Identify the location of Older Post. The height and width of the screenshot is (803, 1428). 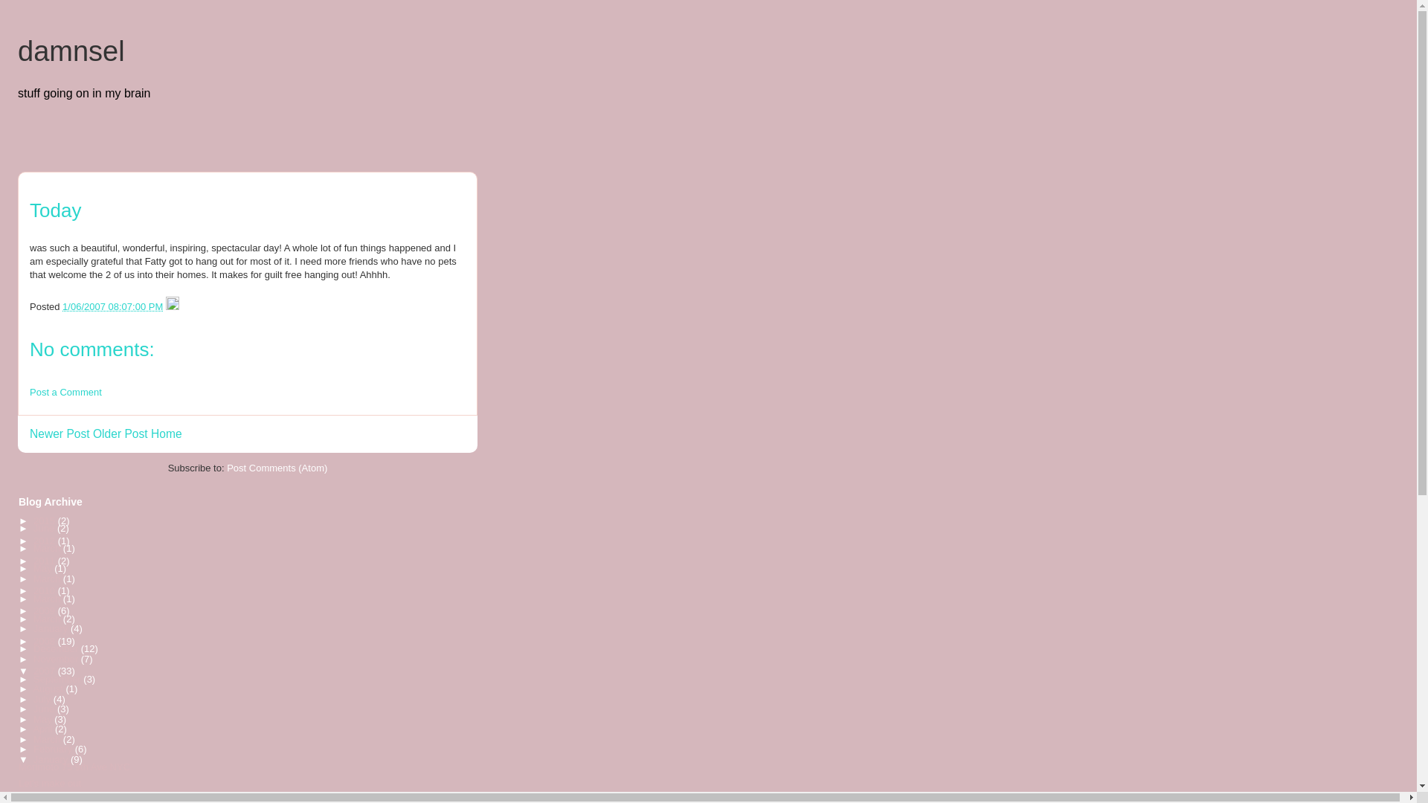
(120, 433).